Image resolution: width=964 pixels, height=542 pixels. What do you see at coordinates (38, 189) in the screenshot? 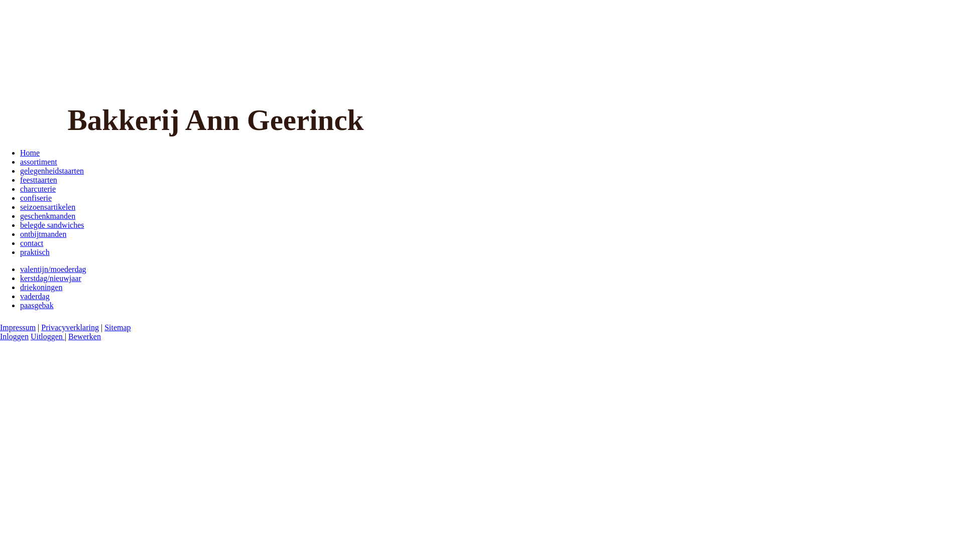
I see `charcuterie` at bounding box center [38, 189].